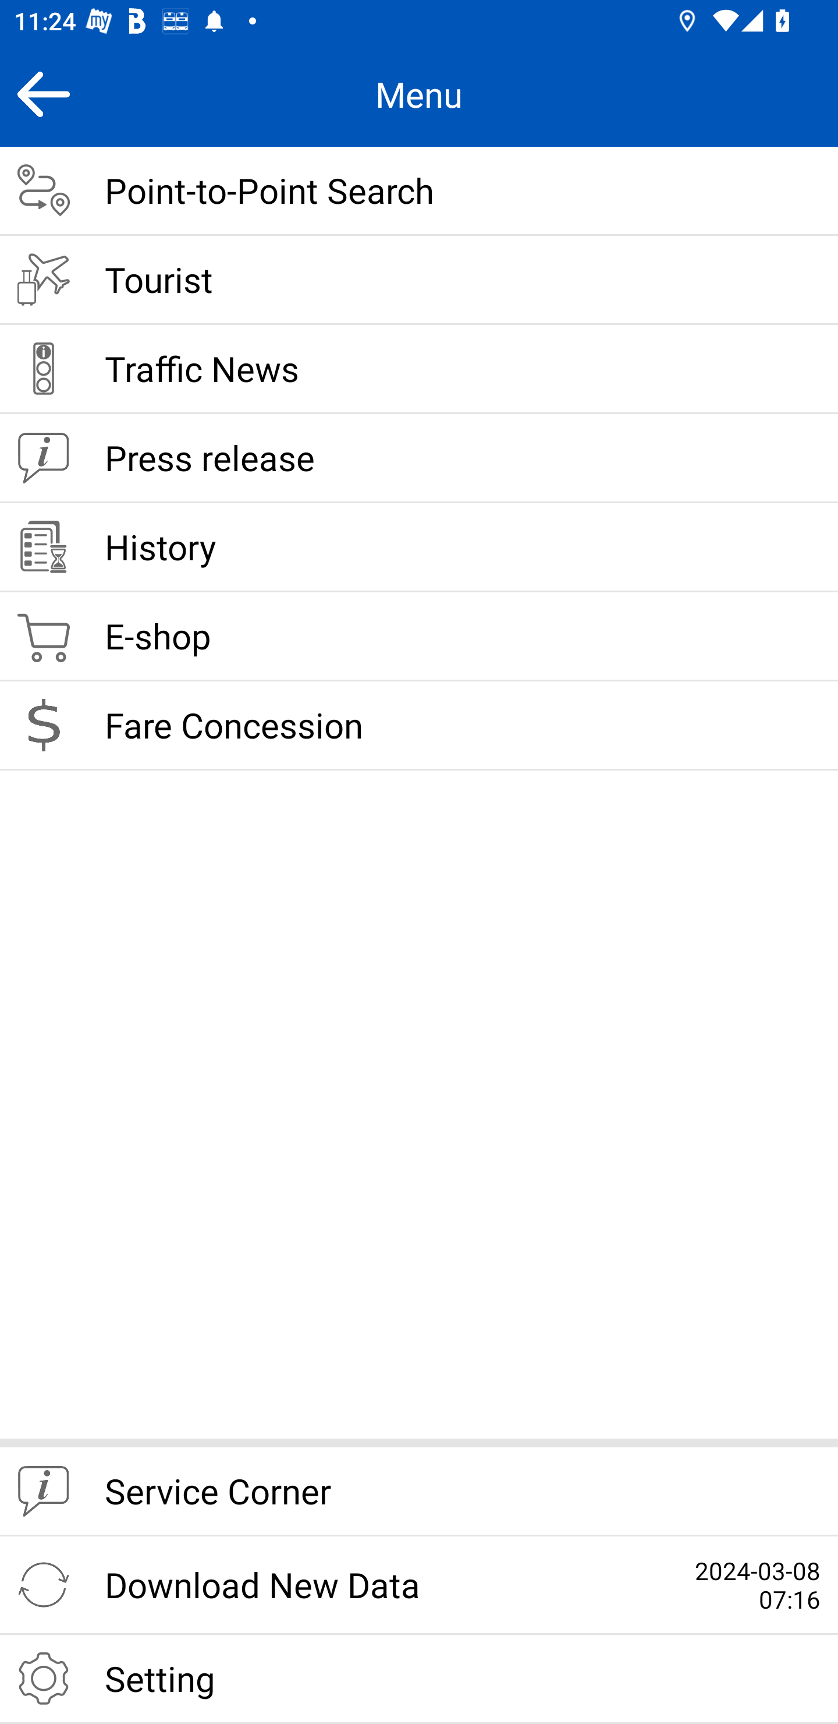 Image resolution: width=838 pixels, height=1724 pixels. What do you see at coordinates (419, 726) in the screenshot?
I see `Fare Concession` at bounding box center [419, 726].